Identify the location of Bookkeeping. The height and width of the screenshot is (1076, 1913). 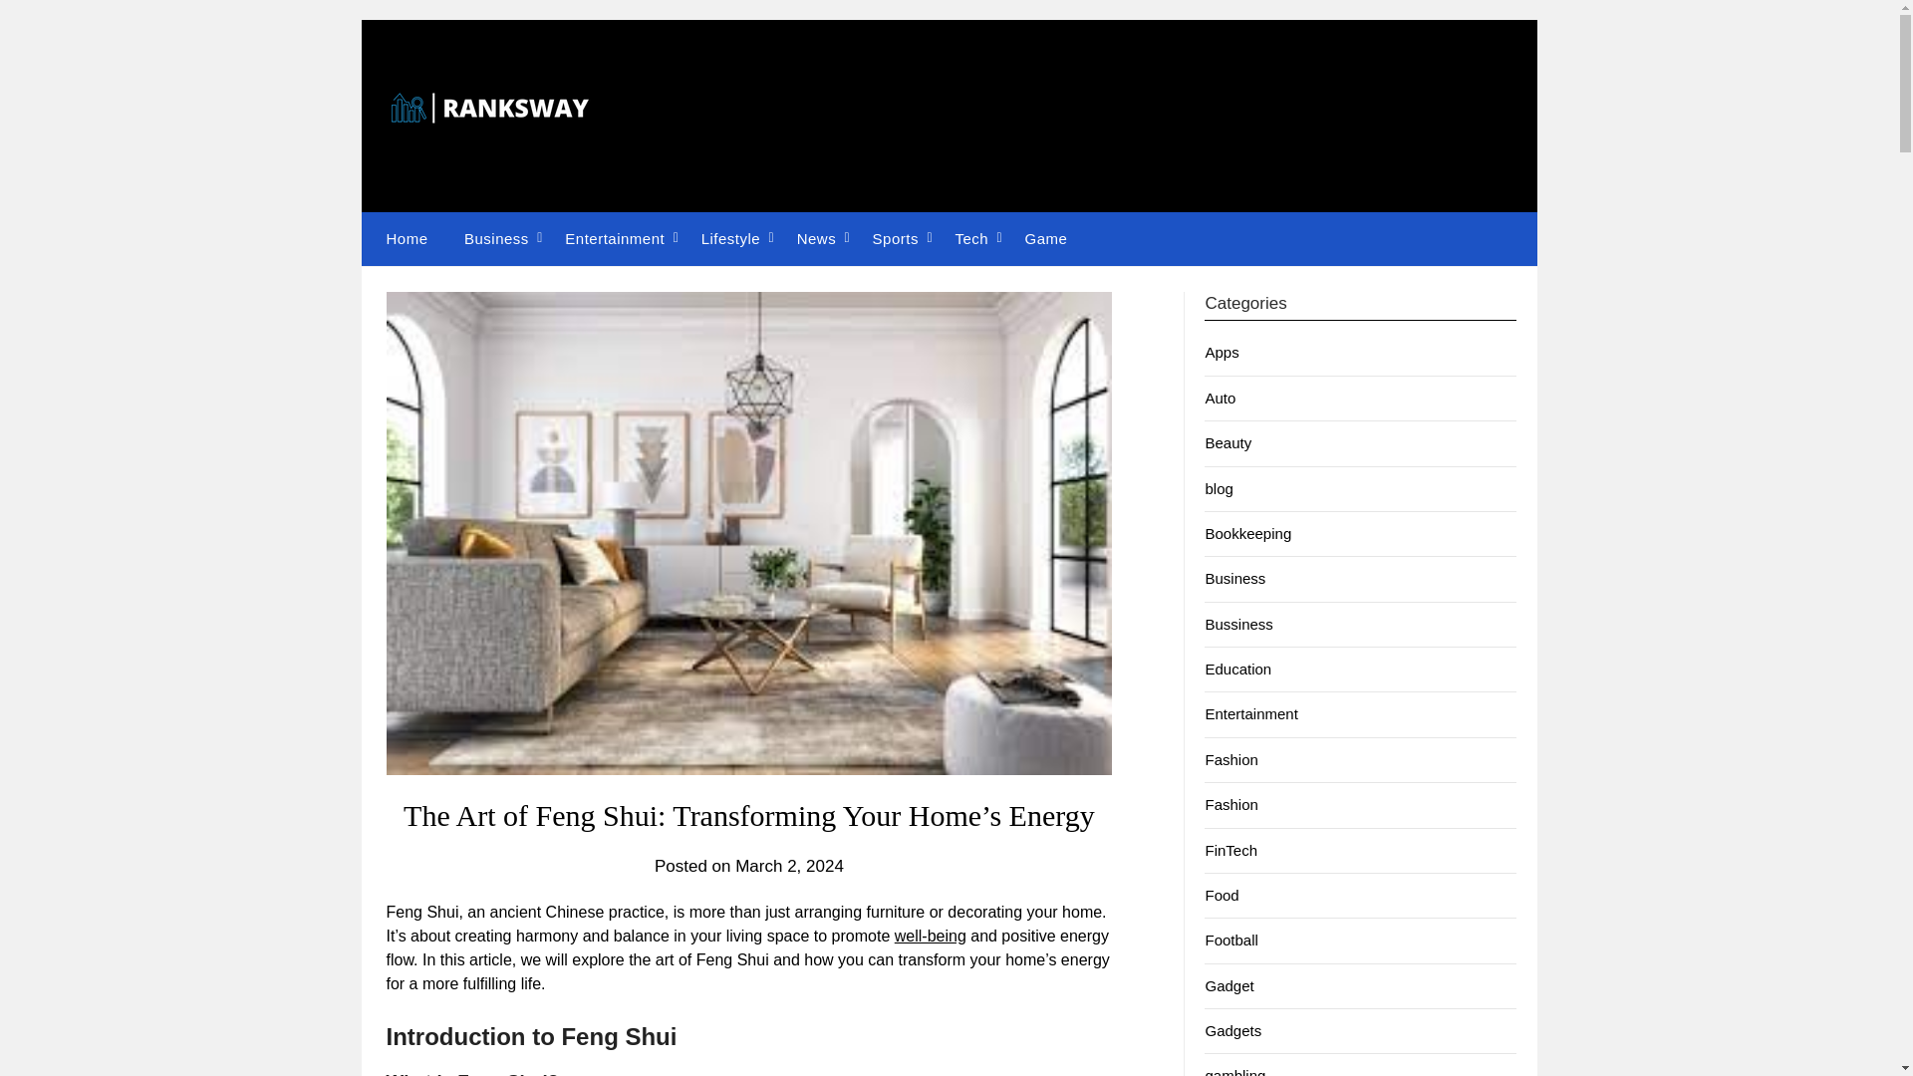
(1247, 534).